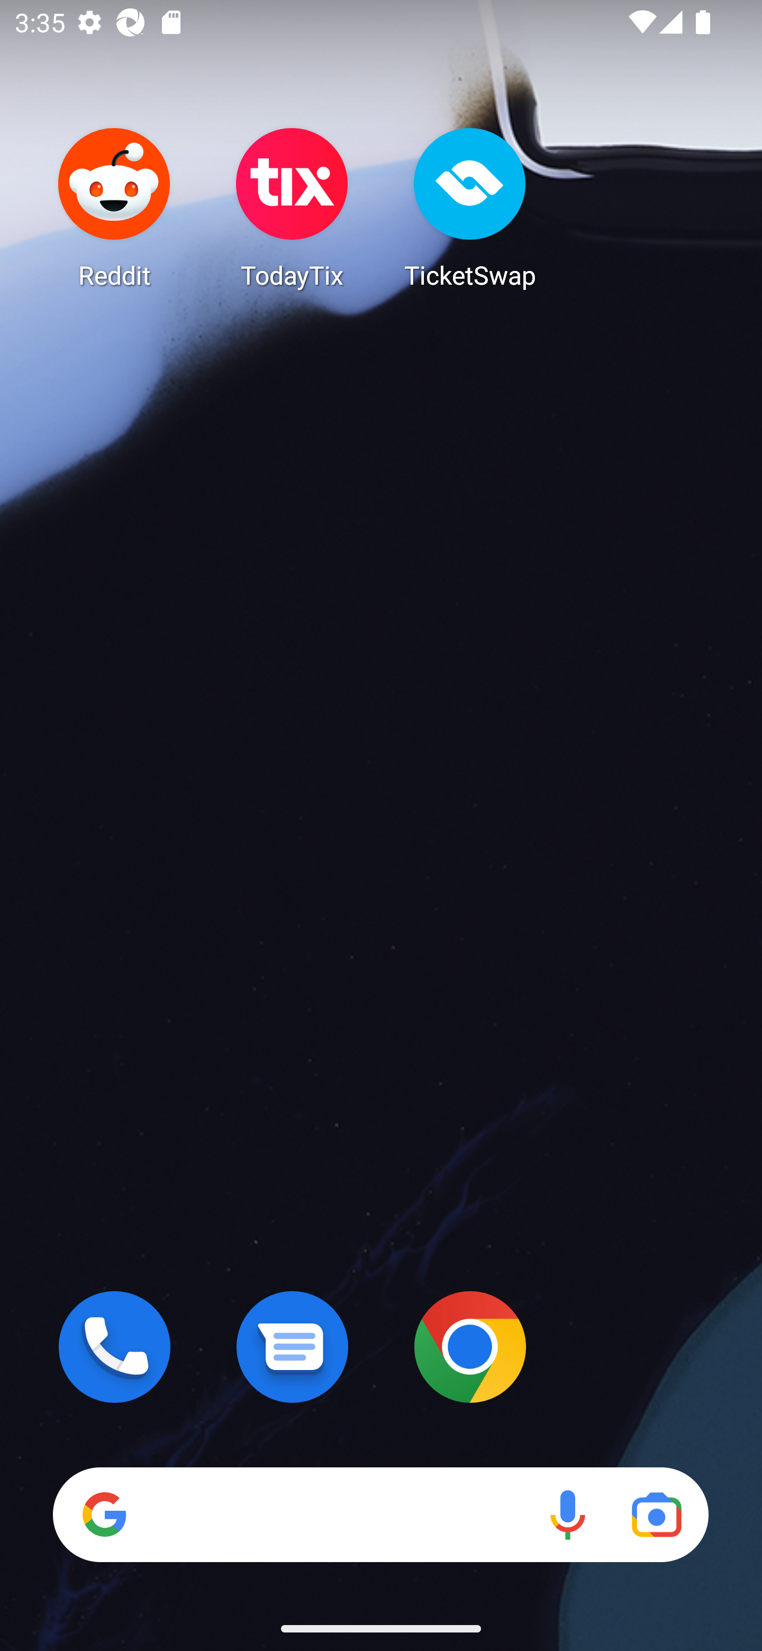 This screenshot has width=762, height=1651. Describe the element at coordinates (656, 1514) in the screenshot. I see `Google Lens` at that location.